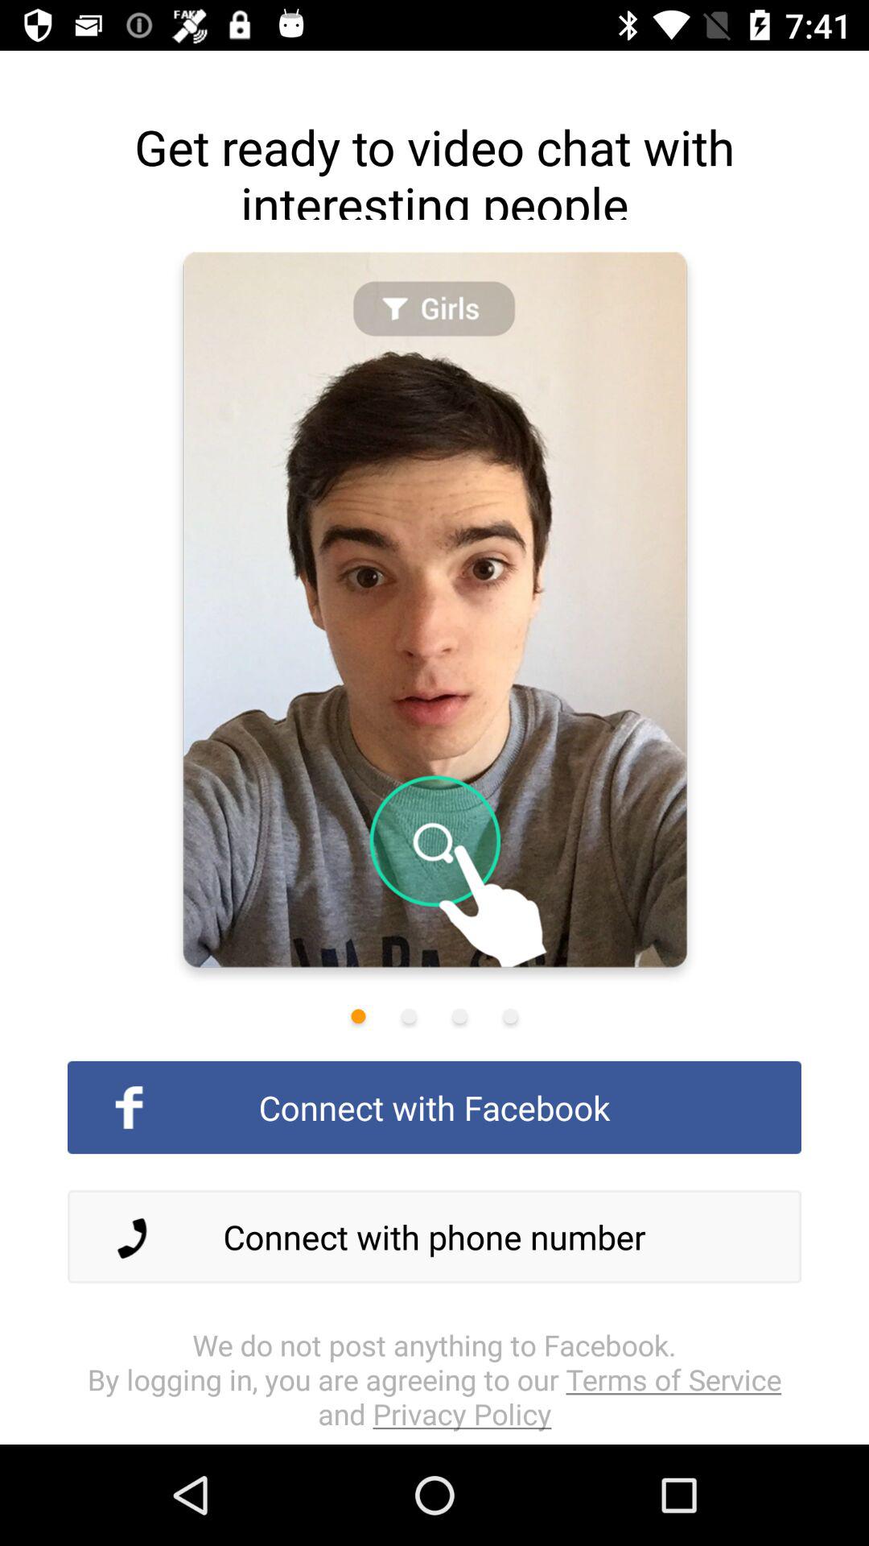 This screenshot has height=1546, width=869. I want to click on select item, so click(510, 1016).